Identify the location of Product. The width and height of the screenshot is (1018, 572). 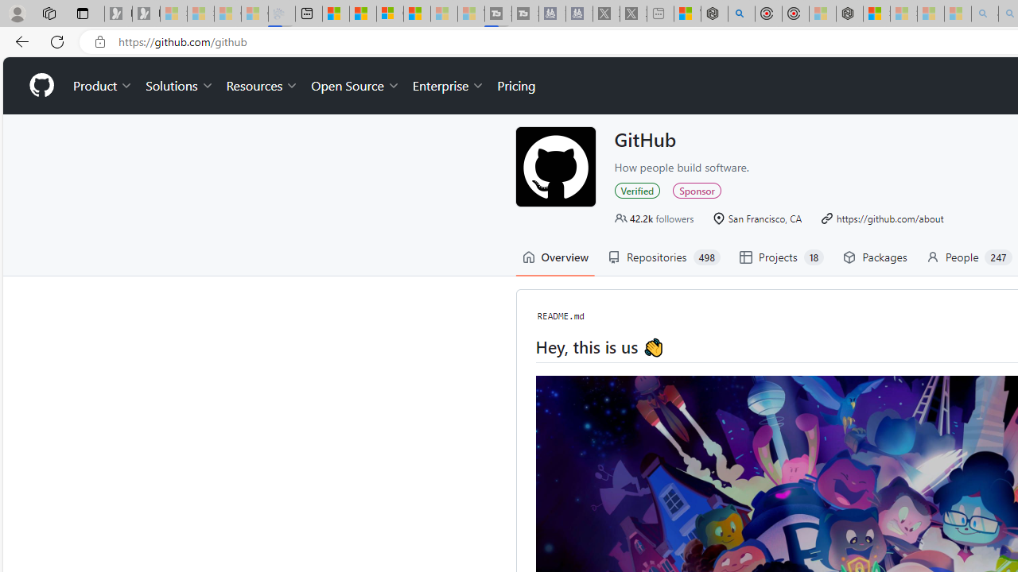
(103, 86).